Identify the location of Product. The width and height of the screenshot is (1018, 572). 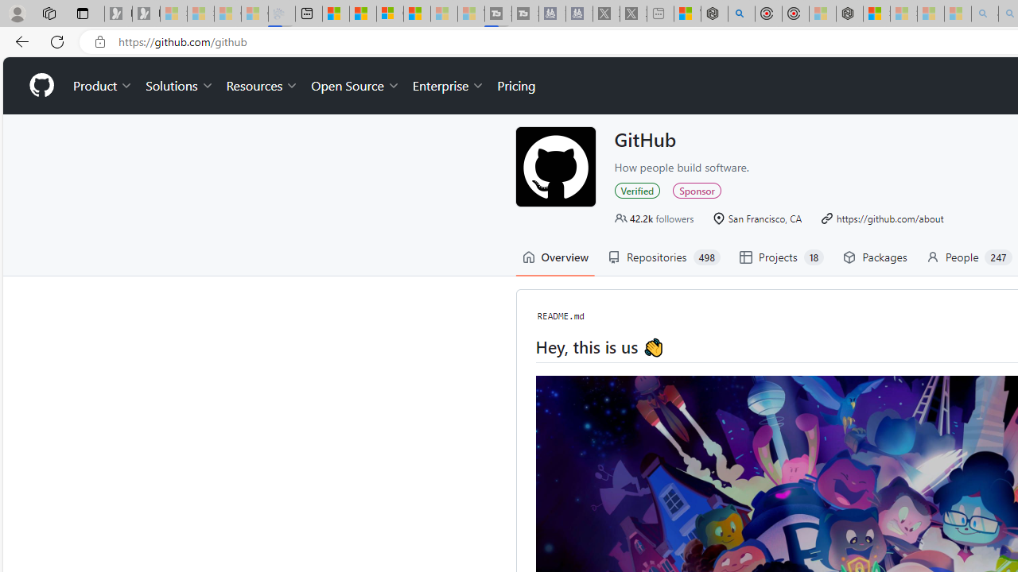
(103, 86).